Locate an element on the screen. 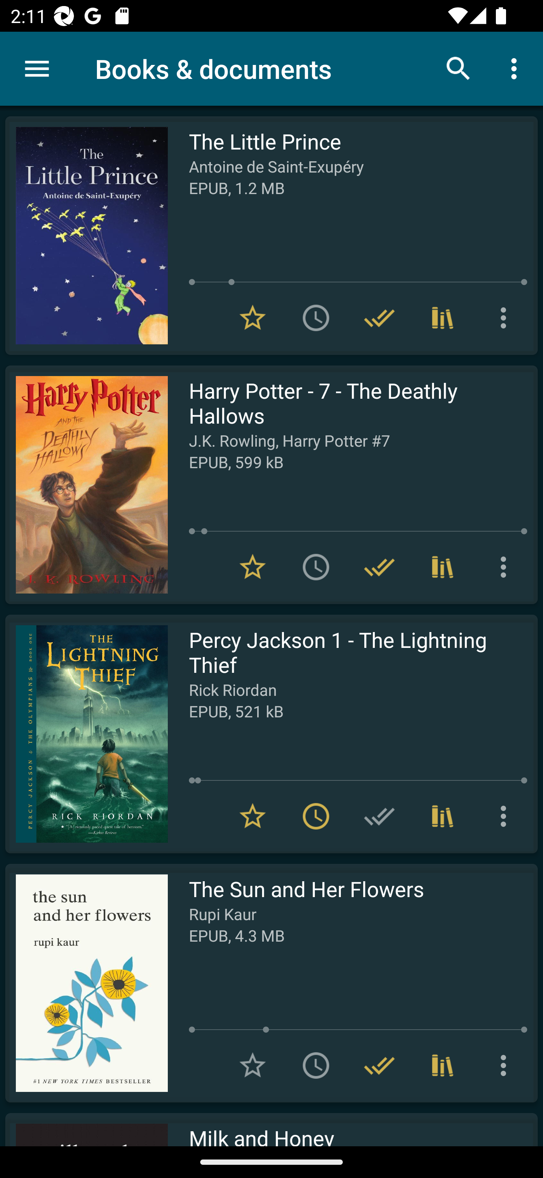 The height and width of the screenshot is (1178, 543). Menu is located at coordinates (37, 69).